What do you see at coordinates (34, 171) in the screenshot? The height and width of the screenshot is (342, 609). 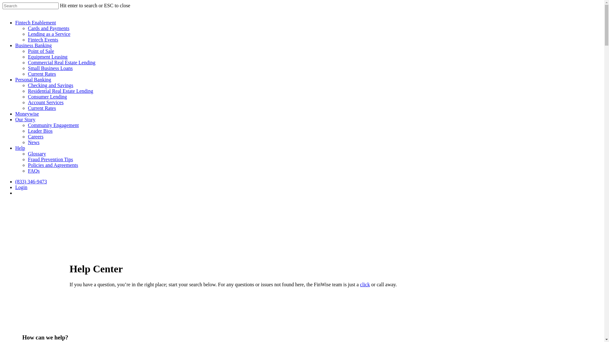 I see `FAQs` at bounding box center [34, 171].